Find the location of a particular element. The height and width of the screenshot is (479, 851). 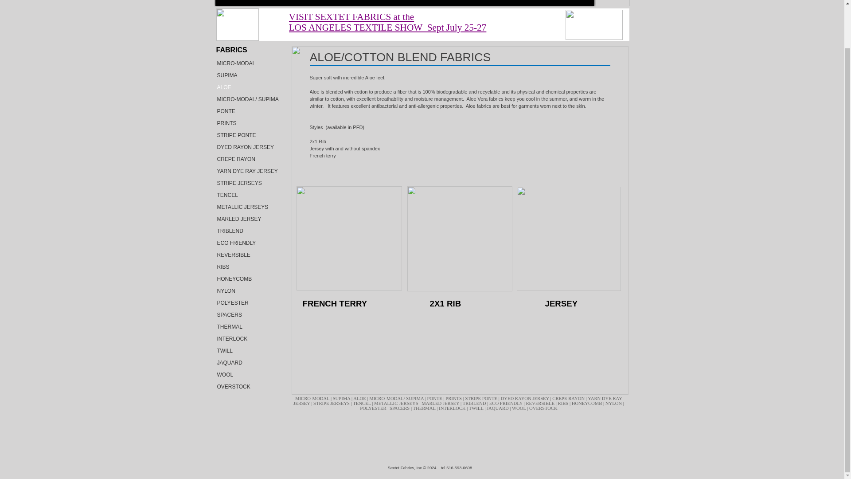

TRIBLEND is located at coordinates (249, 231).